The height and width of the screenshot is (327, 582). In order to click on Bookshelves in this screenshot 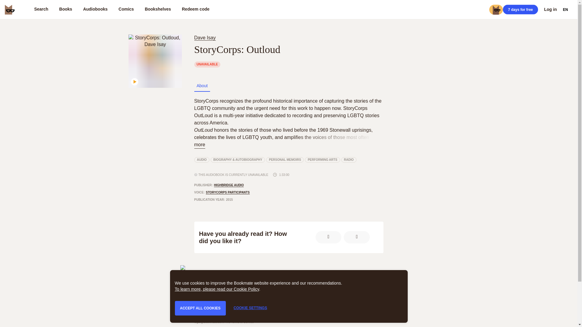, I will do `click(209, 285)`.